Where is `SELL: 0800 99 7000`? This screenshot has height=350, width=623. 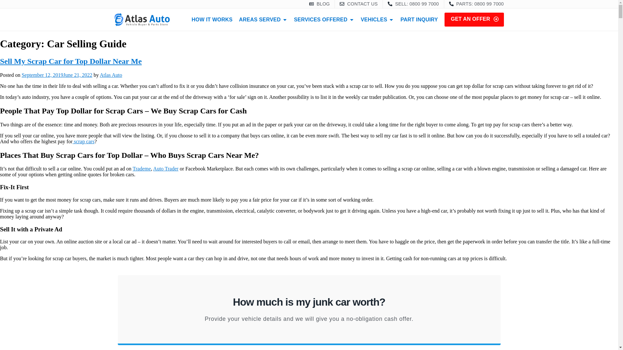
SELL: 0800 99 7000 is located at coordinates (413, 4).